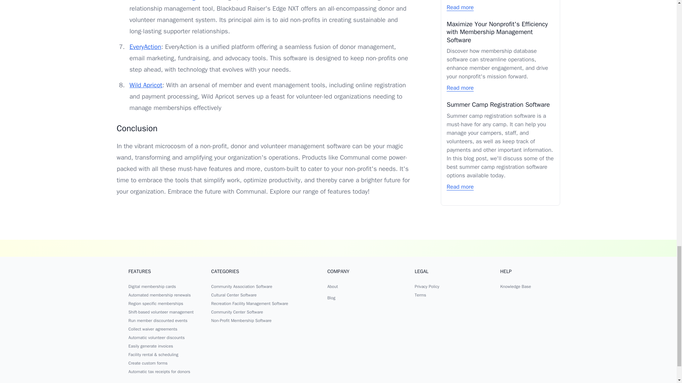 The image size is (682, 383). Describe the element at coordinates (145, 46) in the screenshot. I see `EveryAction` at that location.